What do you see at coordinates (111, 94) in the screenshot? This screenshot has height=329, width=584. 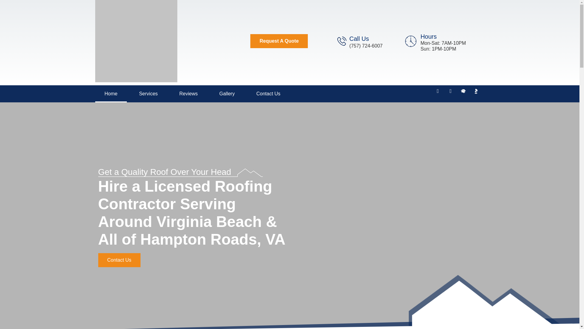 I see `Home` at bounding box center [111, 94].